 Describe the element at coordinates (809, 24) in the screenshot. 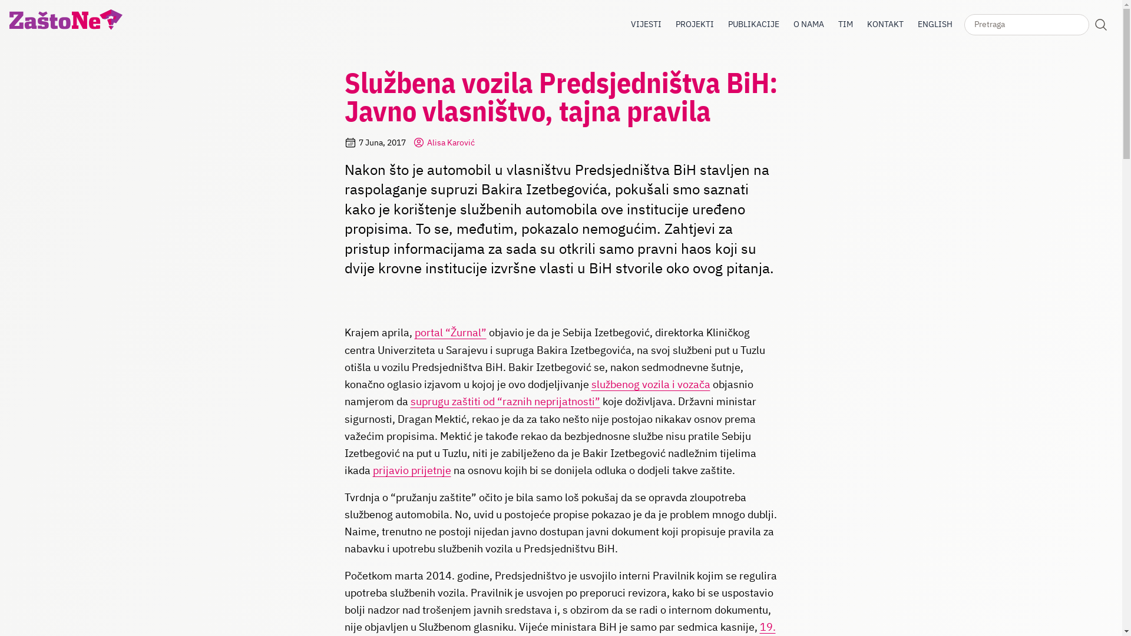

I see `O NAMA` at that location.